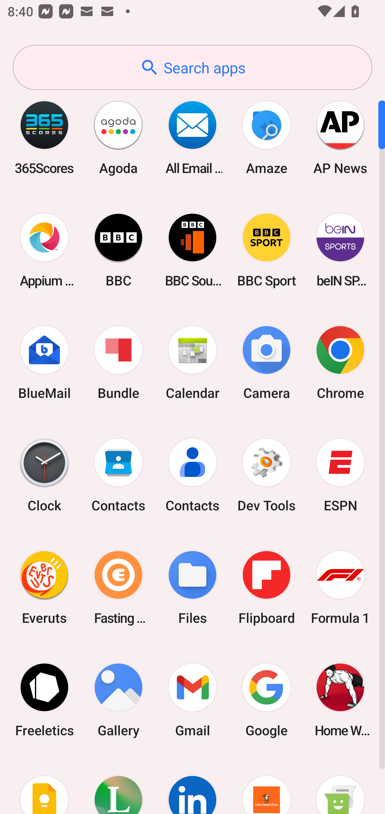  Describe the element at coordinates (192, 363) in the screenshot. I see `Calendar` at that location.